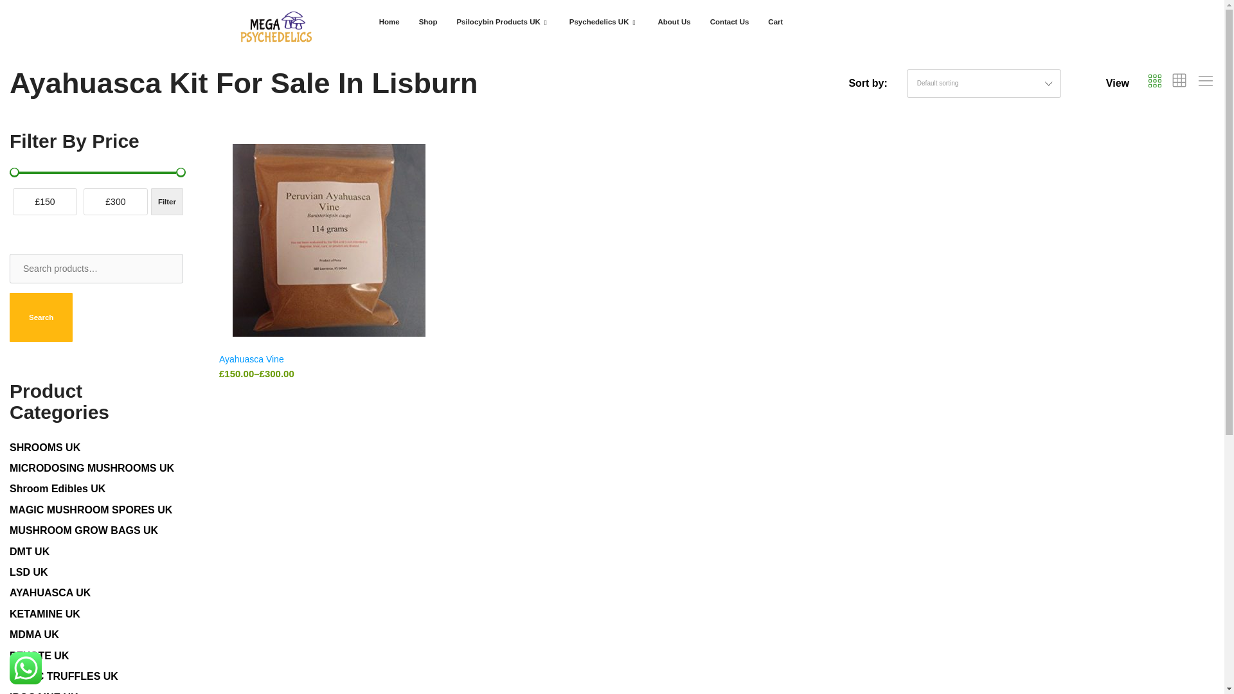  I want to click on Psilocybin Products UK, so click(503, 22).